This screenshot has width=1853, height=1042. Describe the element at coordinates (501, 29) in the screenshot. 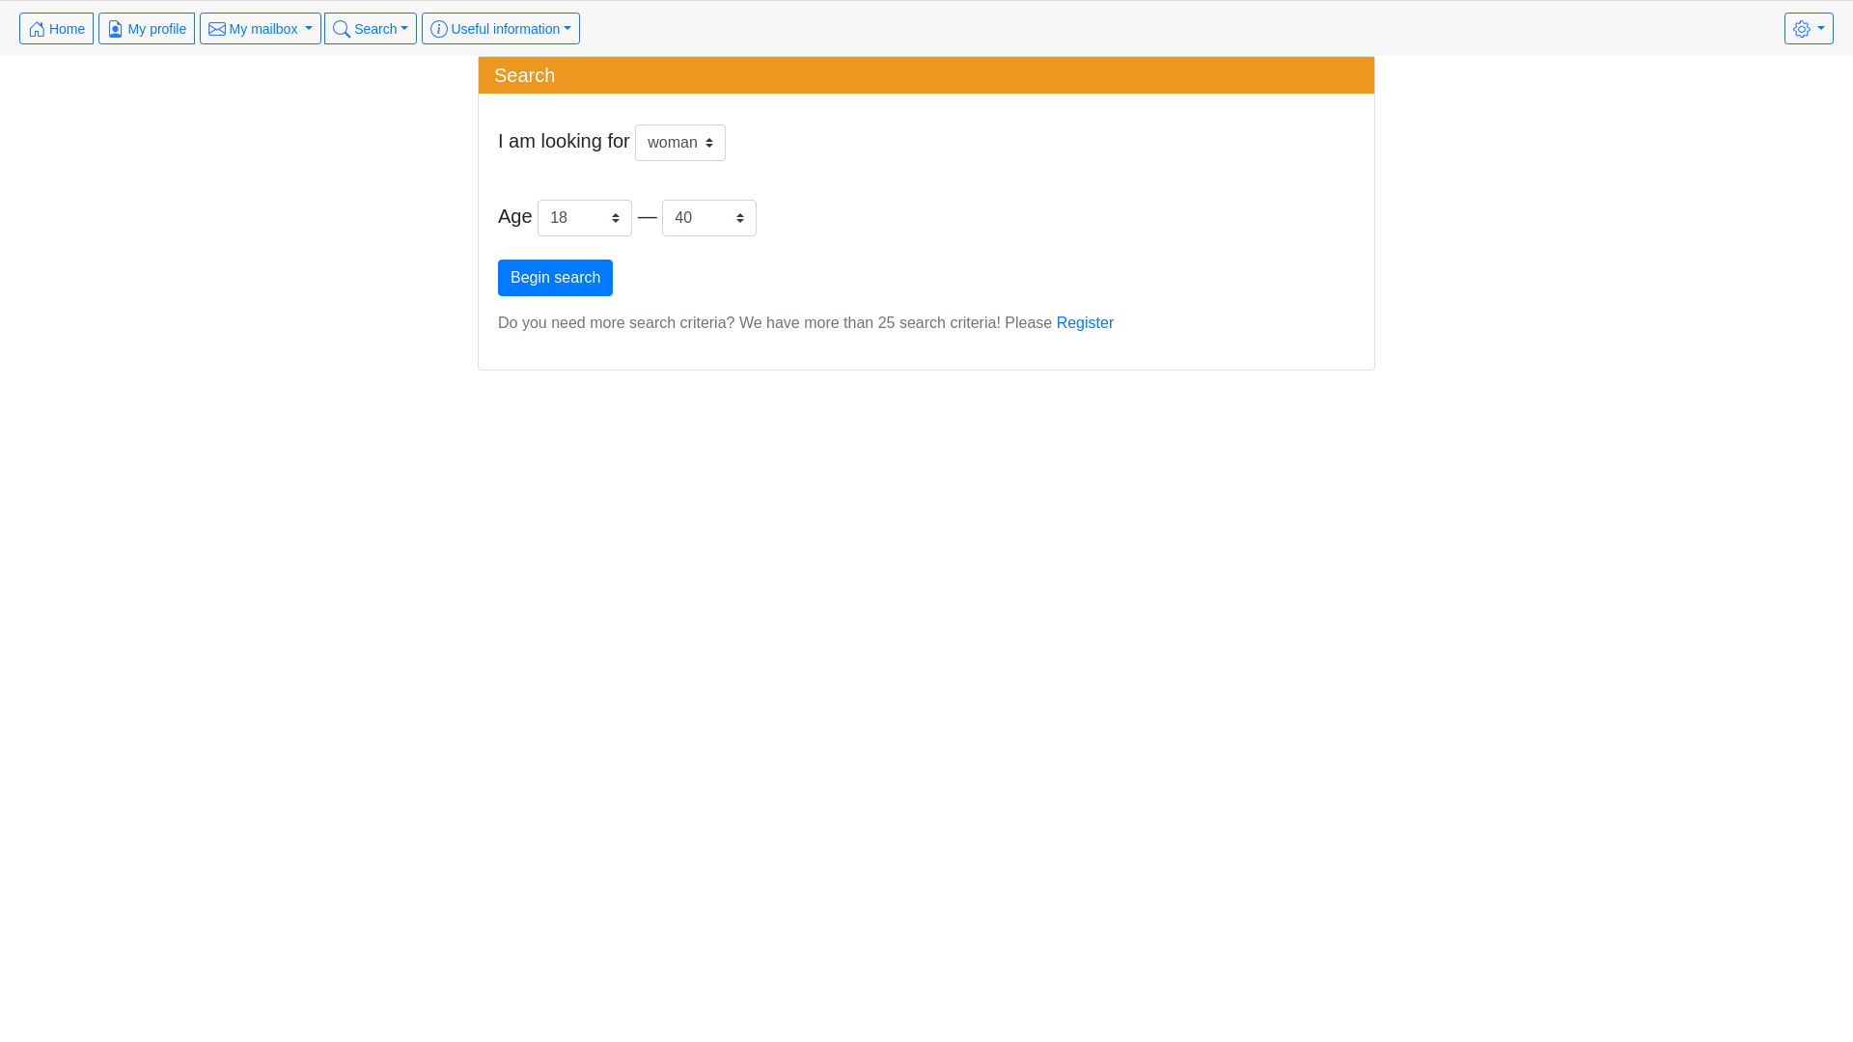

I see `Useful information` at that location.